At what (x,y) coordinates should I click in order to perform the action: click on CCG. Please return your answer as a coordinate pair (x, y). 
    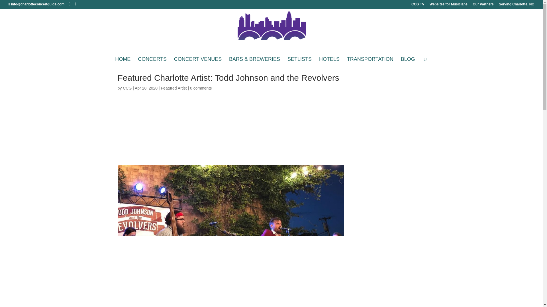
    Looking at the image, I should click on (127, 88).